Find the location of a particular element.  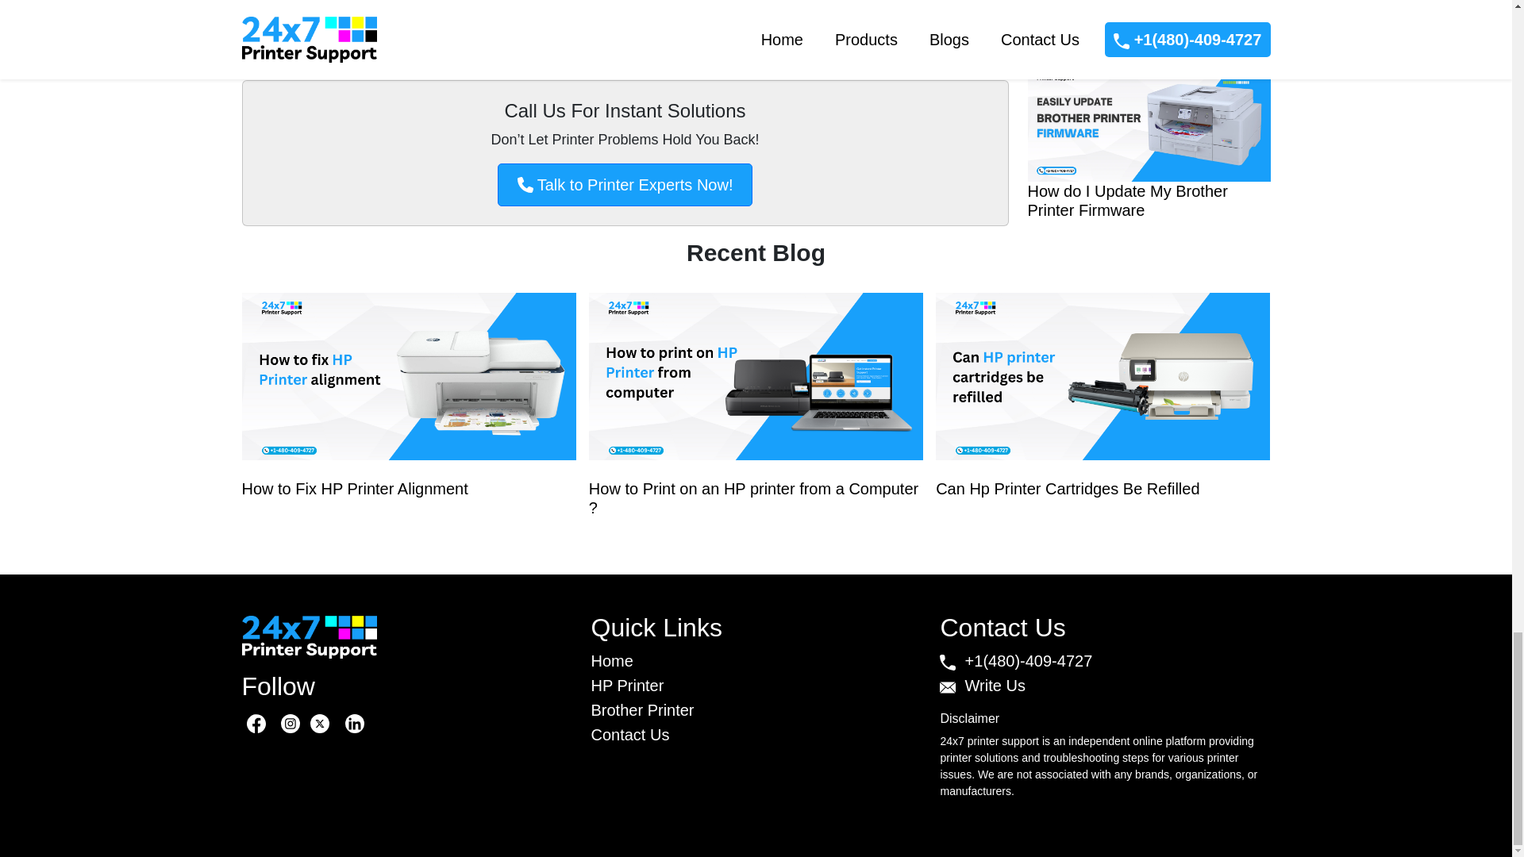

Home is located at coordinates (611, 660).